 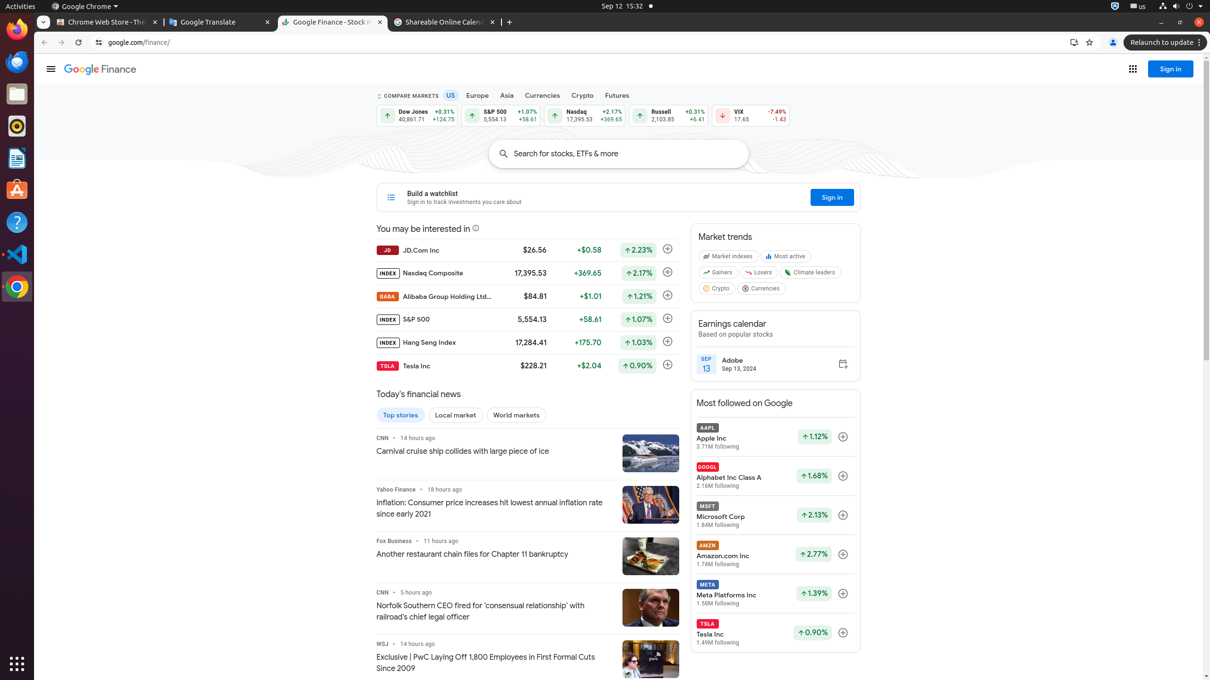 I want to click on Forward, so click(x=61, y=42).